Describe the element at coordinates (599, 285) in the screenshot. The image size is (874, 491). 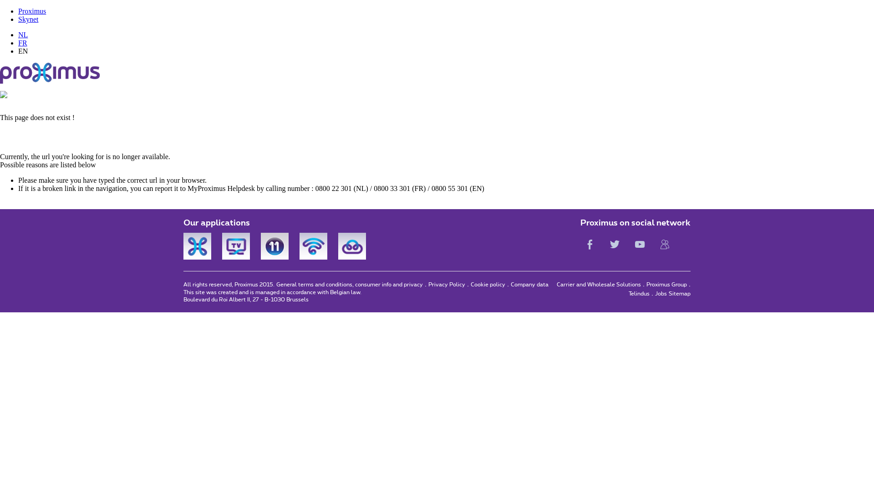
I see `Carrier and Wholesale Solutions` at that location.